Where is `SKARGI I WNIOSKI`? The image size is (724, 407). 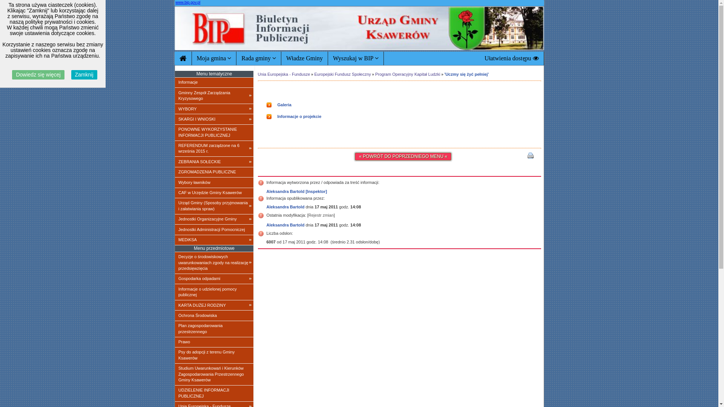
SKARGI I WNIOSKI is located at coordinates (214, 119).